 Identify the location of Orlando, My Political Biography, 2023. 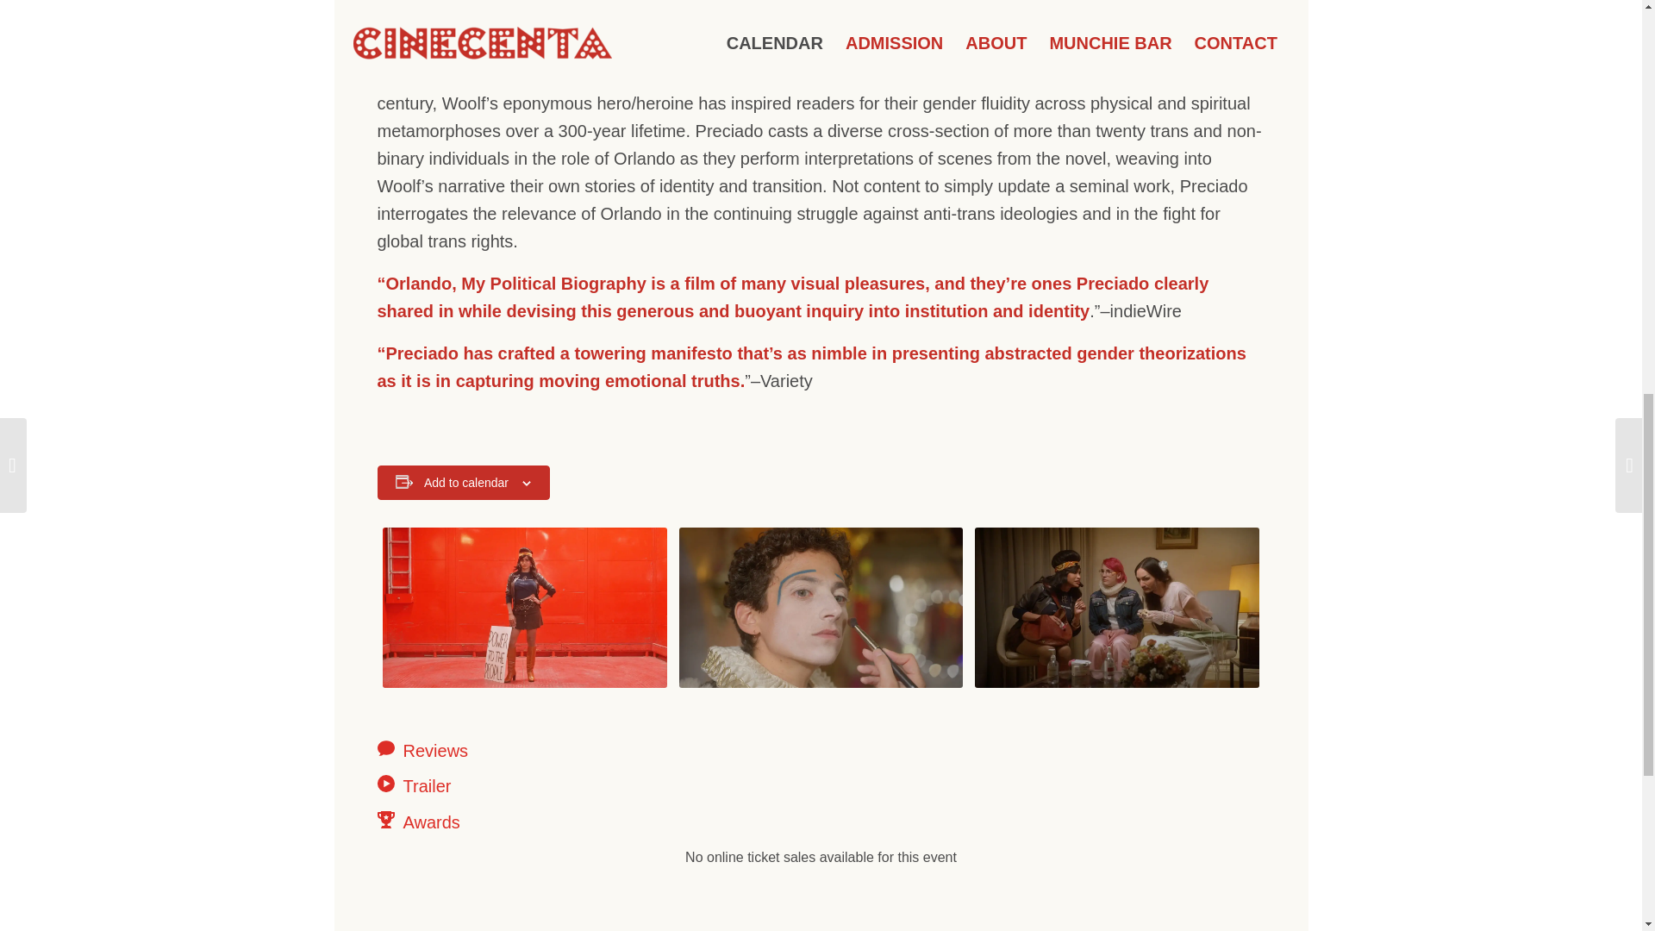
(821, 607).